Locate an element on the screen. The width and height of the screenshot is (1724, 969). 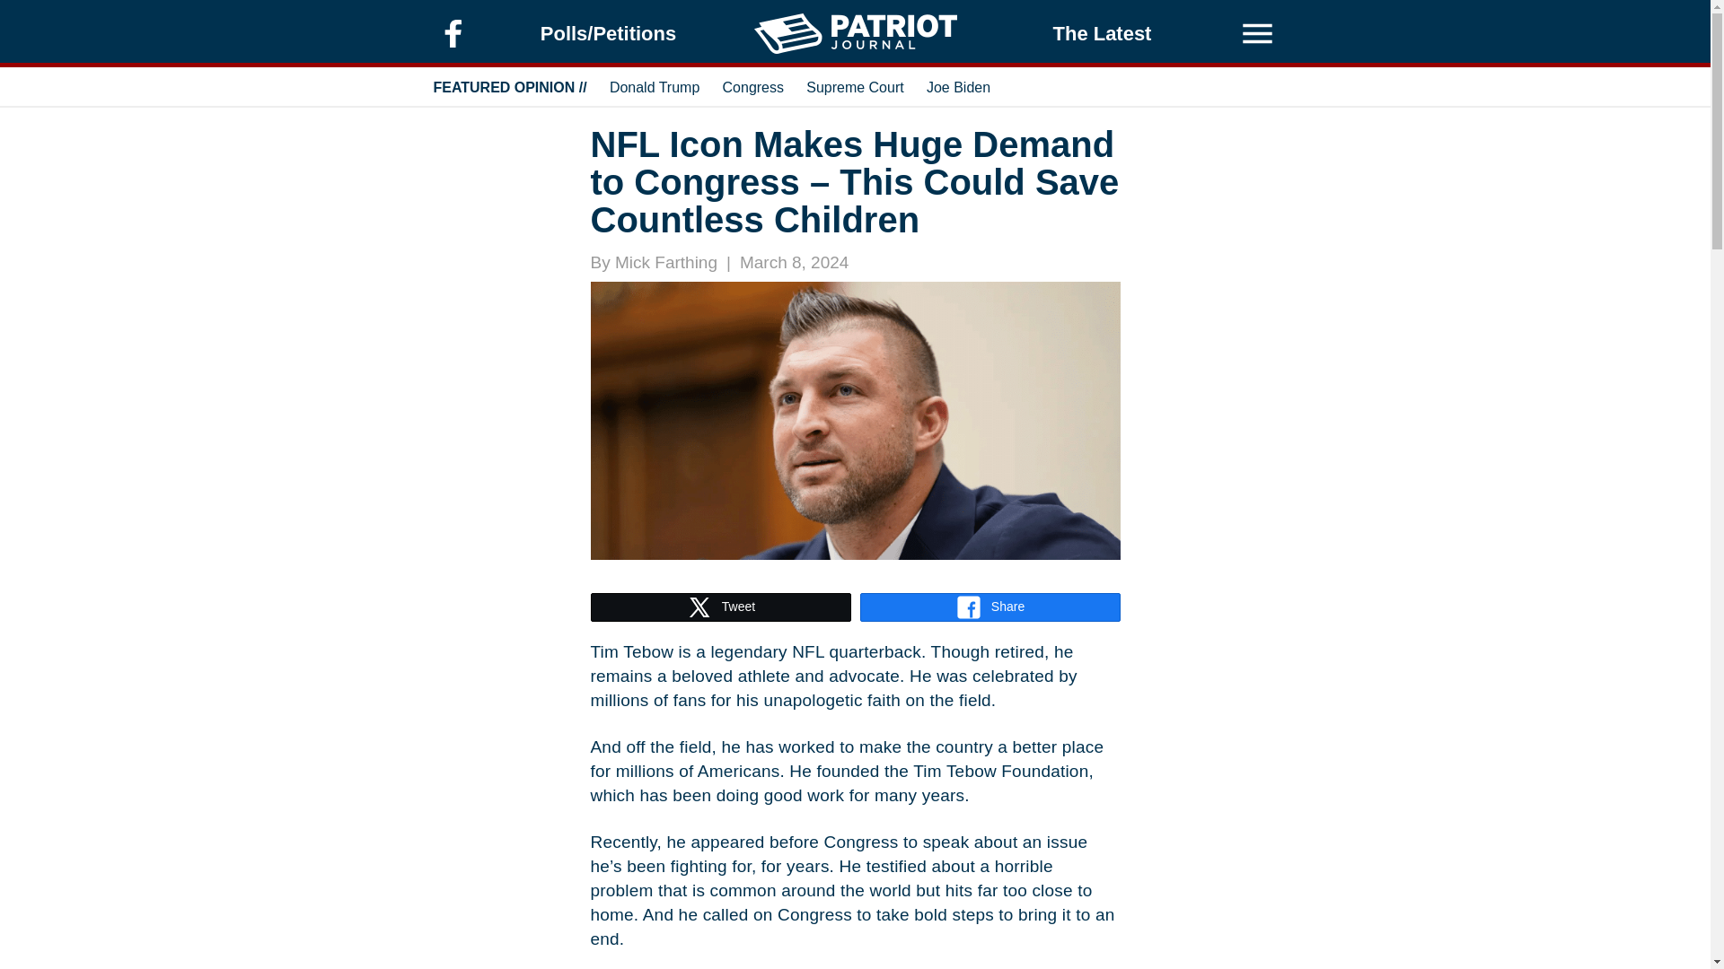
The Latest is located at coordinates (1103, 34).